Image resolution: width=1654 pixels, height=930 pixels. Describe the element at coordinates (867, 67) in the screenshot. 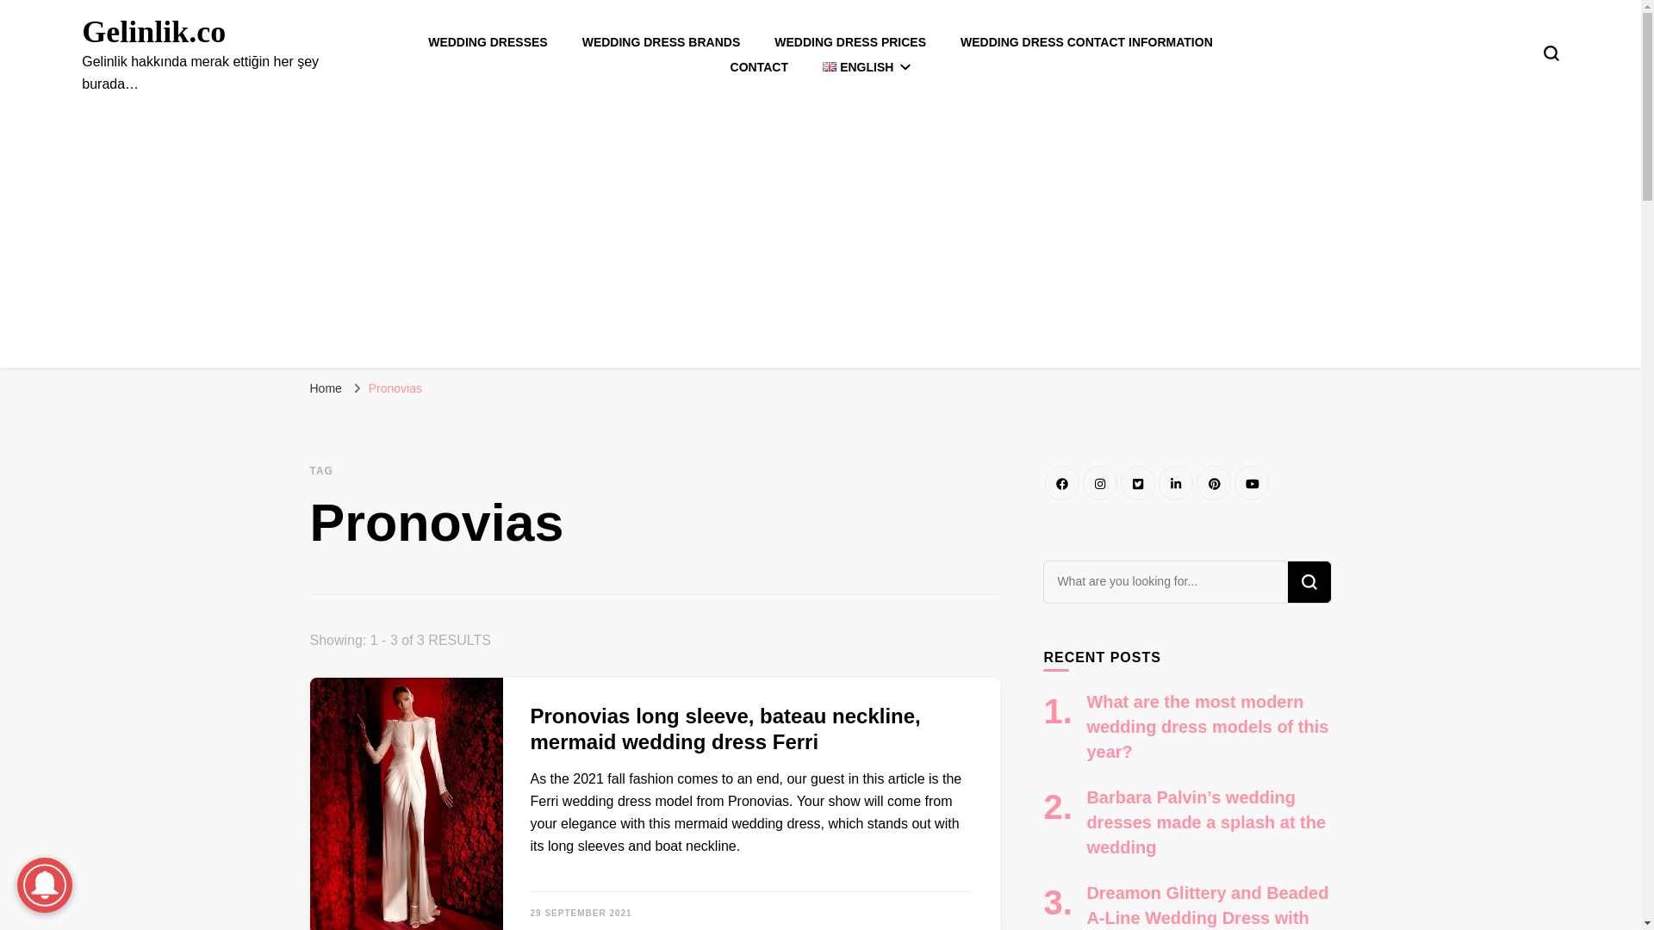

I see `ENGLISH` at that location.